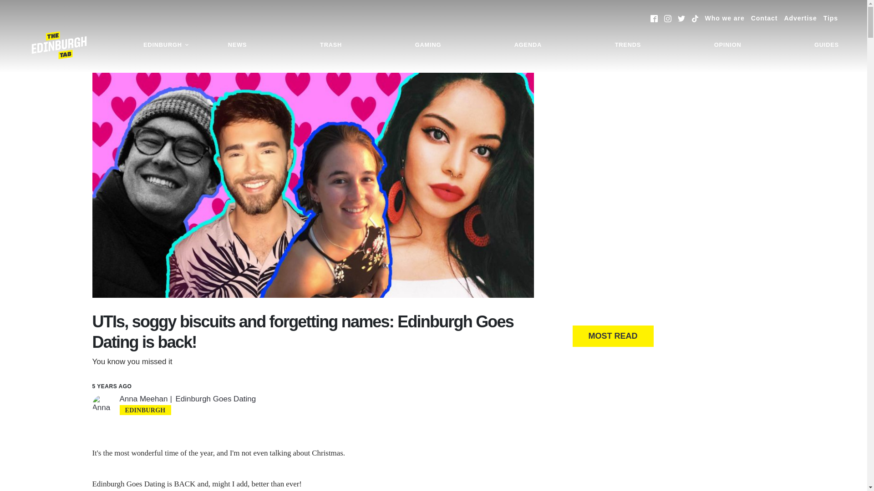 This screenshot has height=491, width=874. I want to click on Advertise, so click(800, 18).